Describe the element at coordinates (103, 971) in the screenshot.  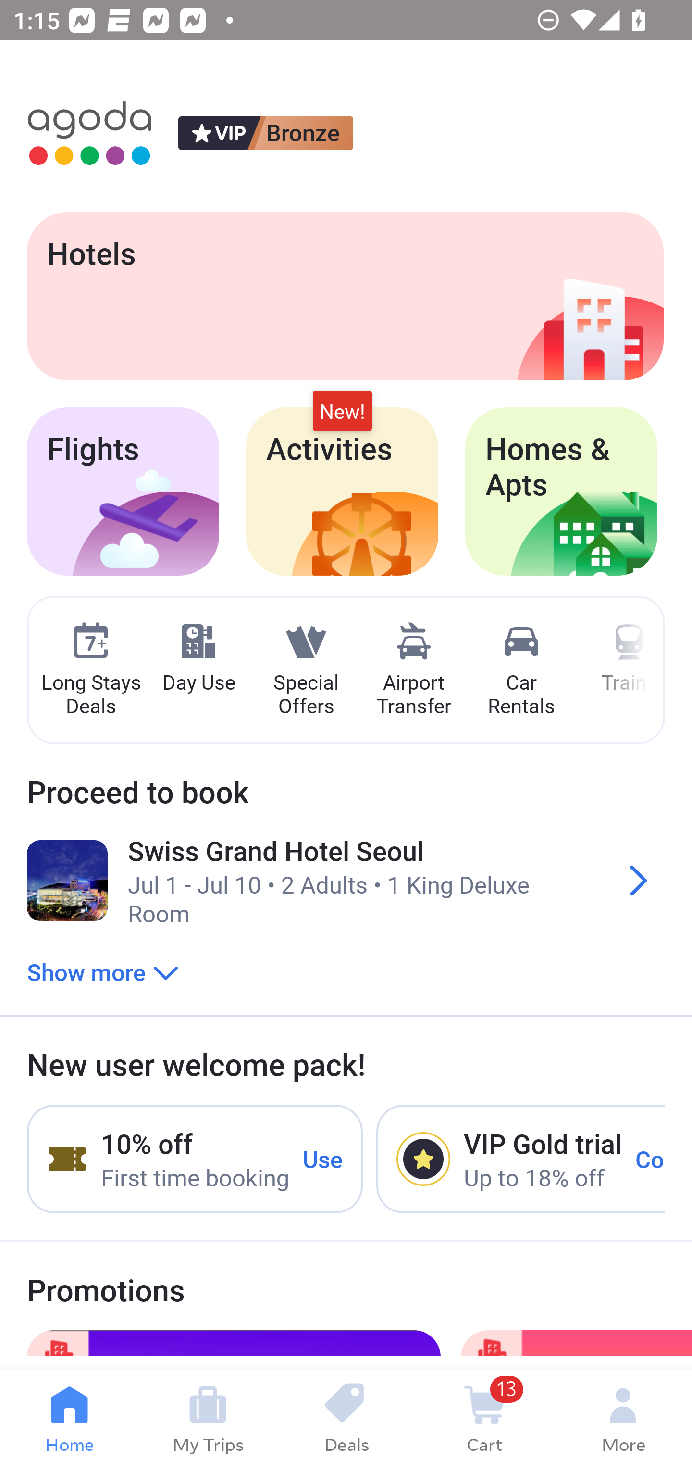
I see `Show more` at that location.